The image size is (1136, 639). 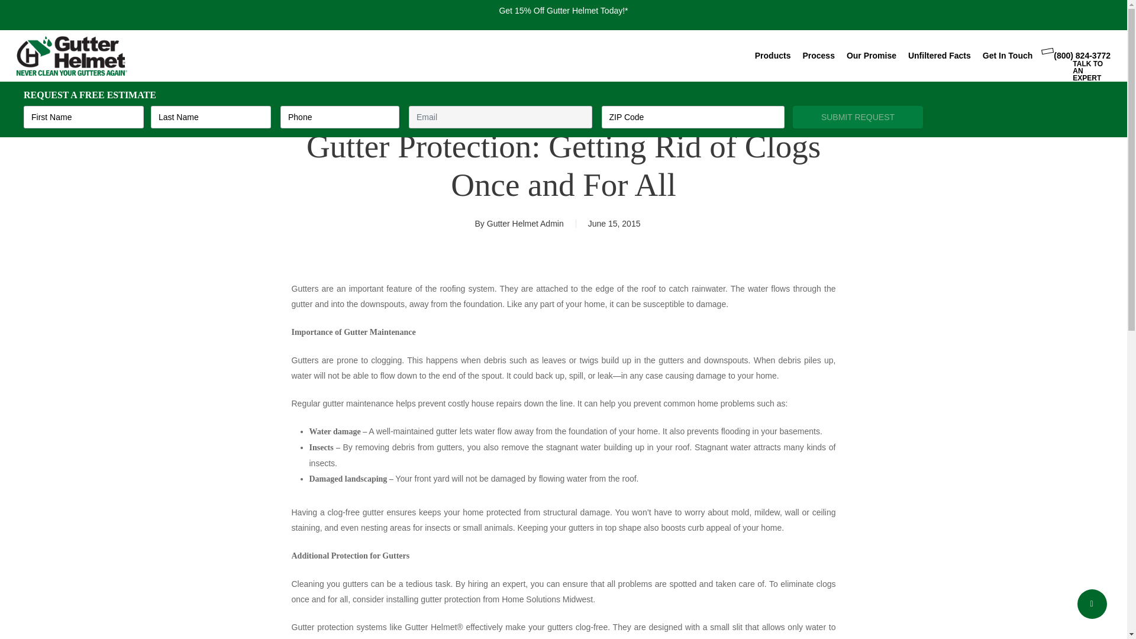 What do you see at coordinates (1007, 56) in the screenshot?
I see `Get In Touch` at bounding box center [1007, 56].